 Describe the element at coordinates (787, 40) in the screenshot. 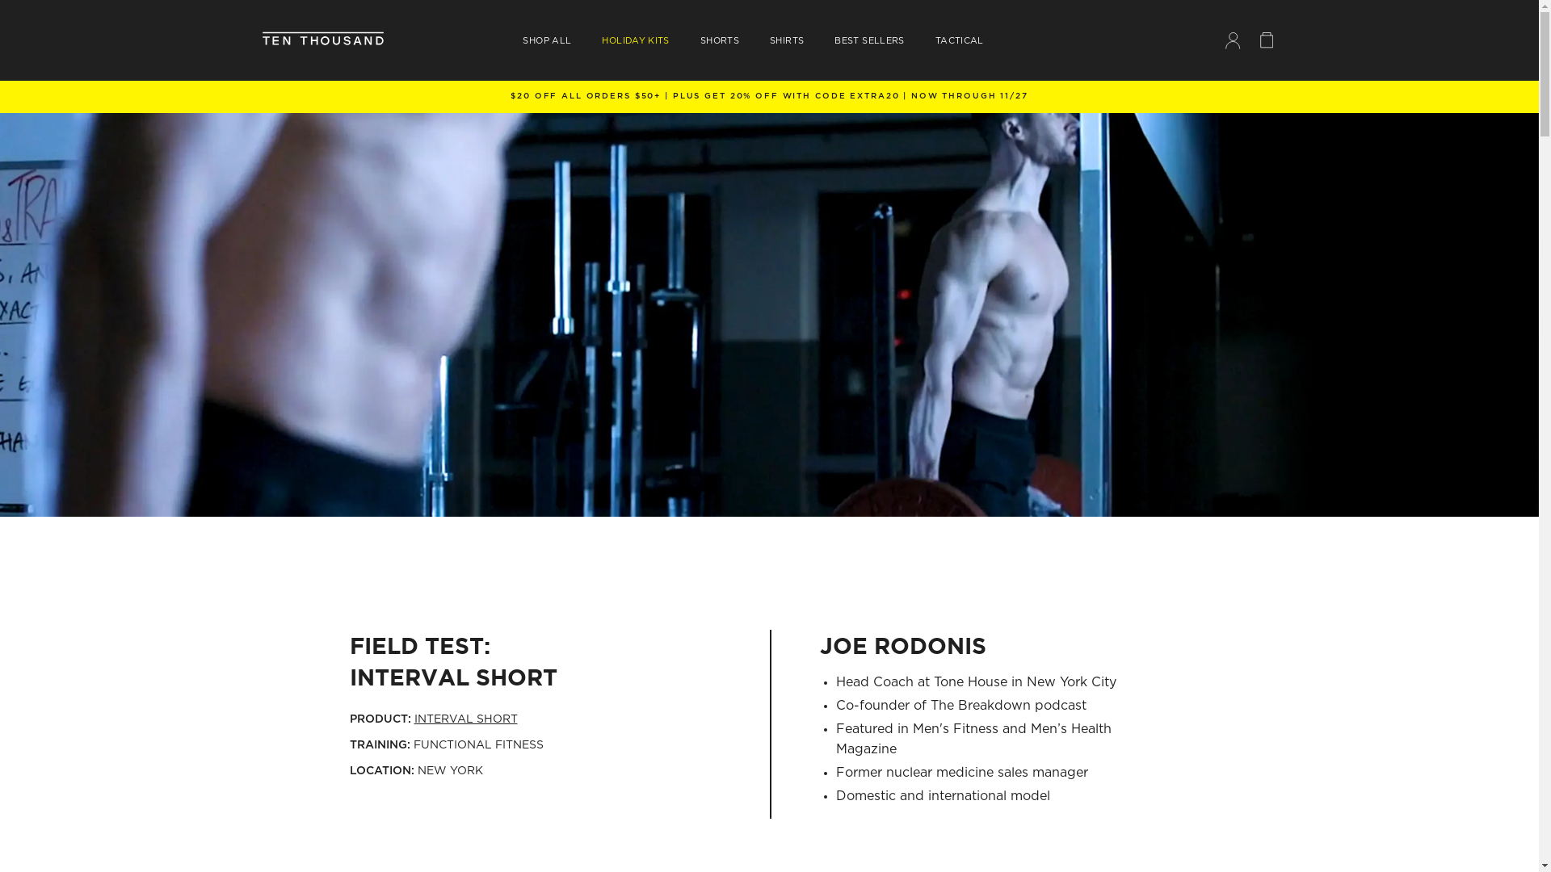

I see `SHIRTS` at that location.